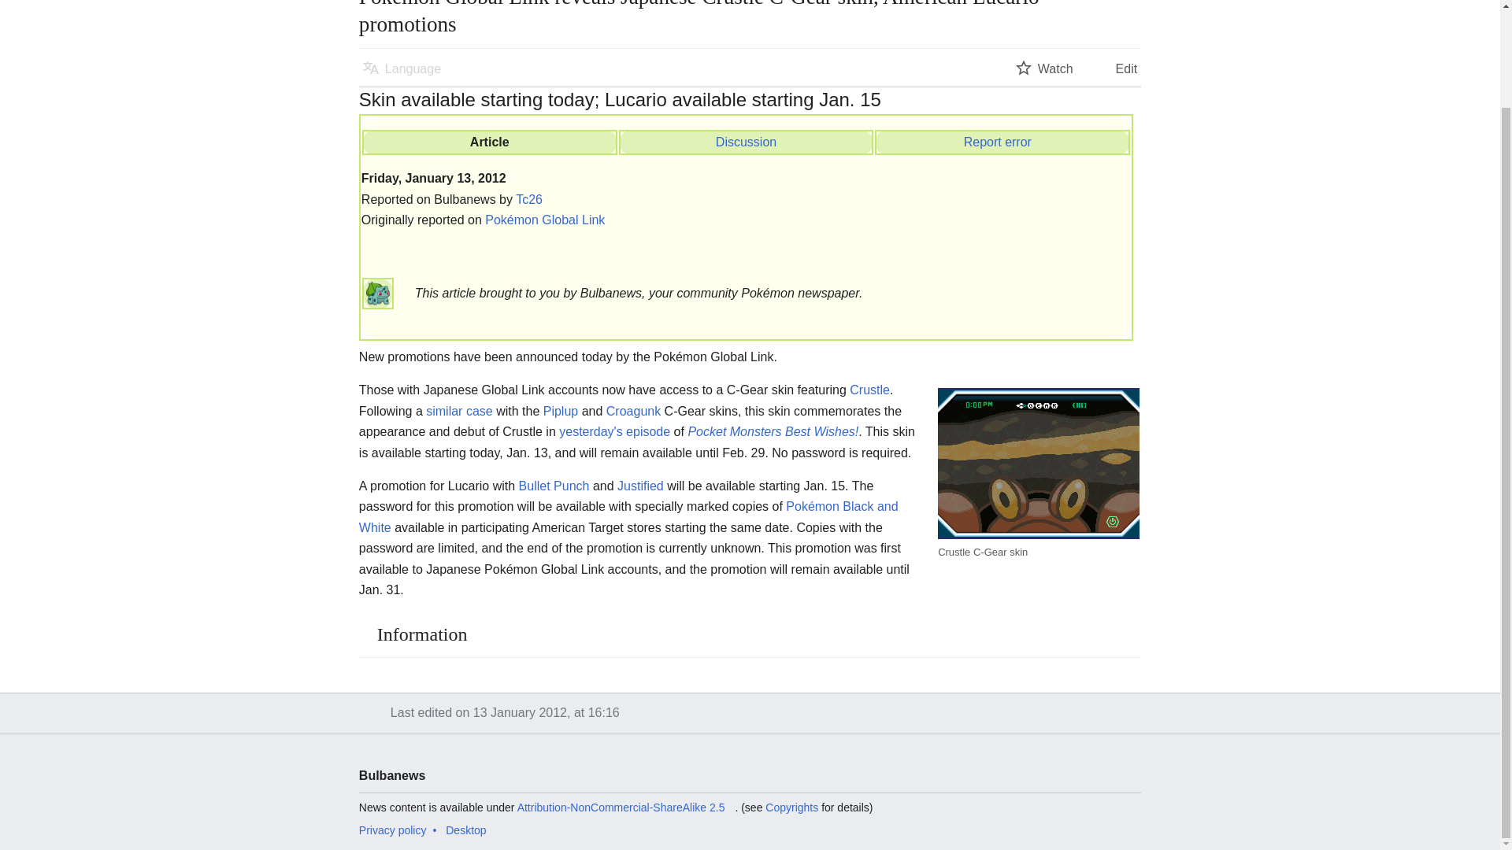  I want to click on Edit, so click(1115, 68).